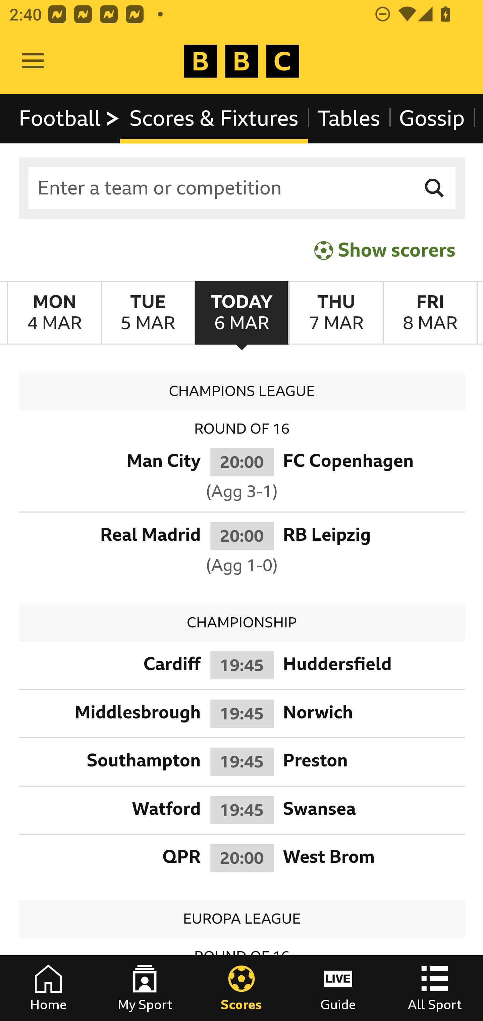 This screenshot has height=1021, width=483. Describe the element at coordinates (431, 118) in the screenshot. I see `Gossip` at that location.